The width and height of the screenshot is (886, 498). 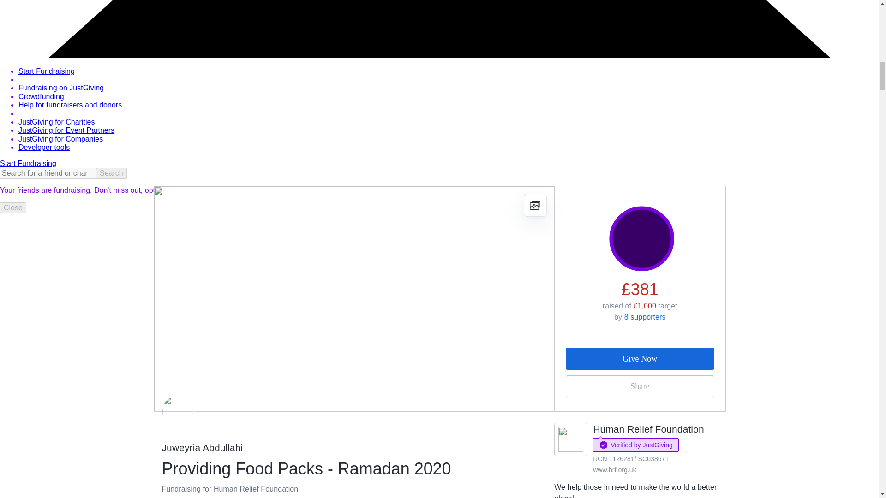 What do you see at coordinates (111, 173) in the screenshot?
I see `Search` at bounding box center [111, 173].